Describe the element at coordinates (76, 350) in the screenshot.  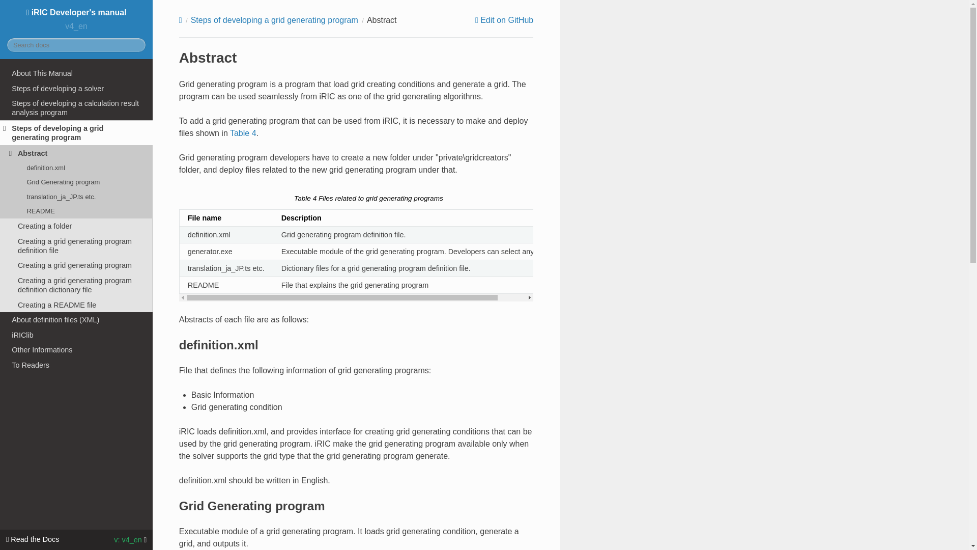
I see `Other Informations` at that location.